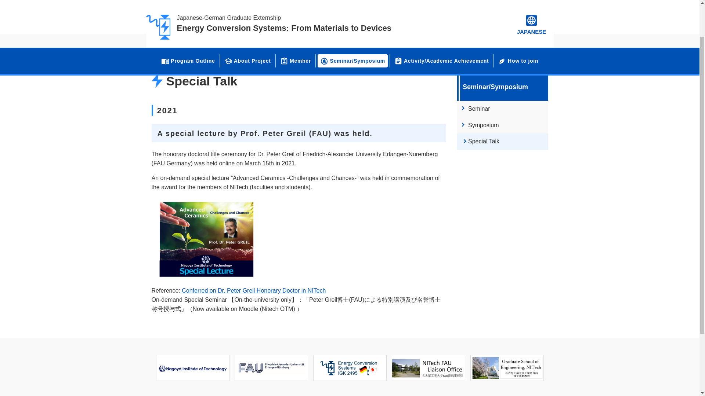 This screenshot has width=705, height=396. Describe the element at coordinates (247, 19) in the screenshot. I see `About Project` at that location.